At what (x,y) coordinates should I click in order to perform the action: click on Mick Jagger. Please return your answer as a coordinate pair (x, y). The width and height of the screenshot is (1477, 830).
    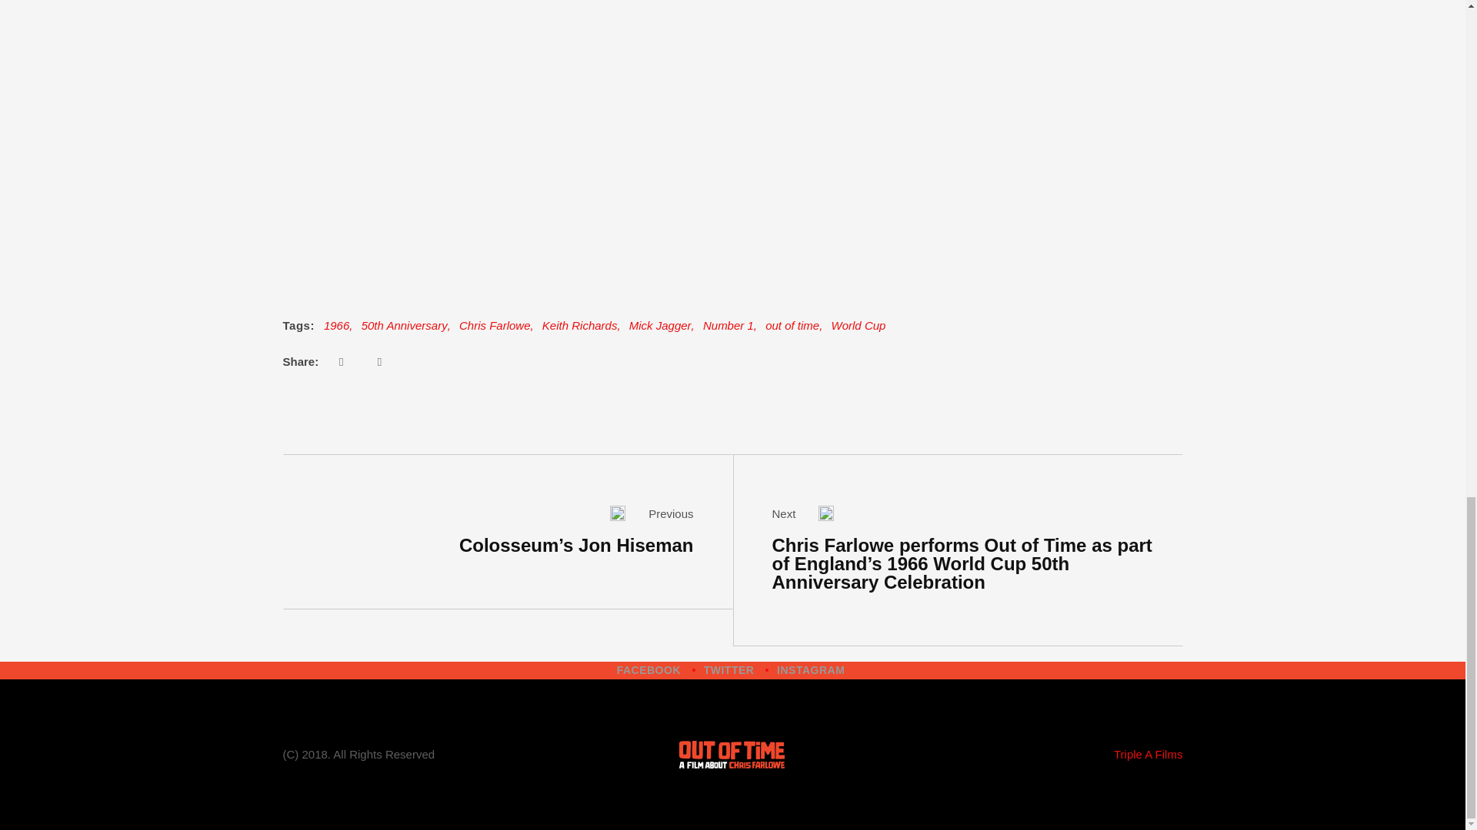
    Looking at the image, I should click on (660, 327).